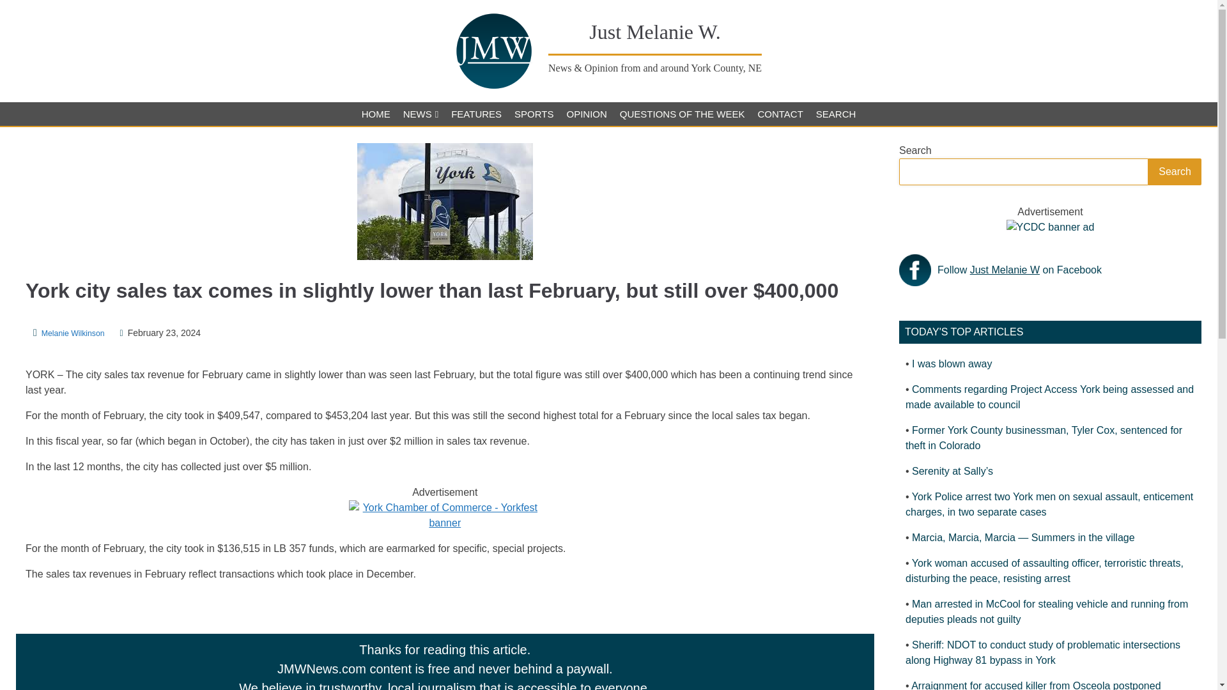 This screenshot has height=690, width=1227. I want to click on SEARCH, so click(836, 114).